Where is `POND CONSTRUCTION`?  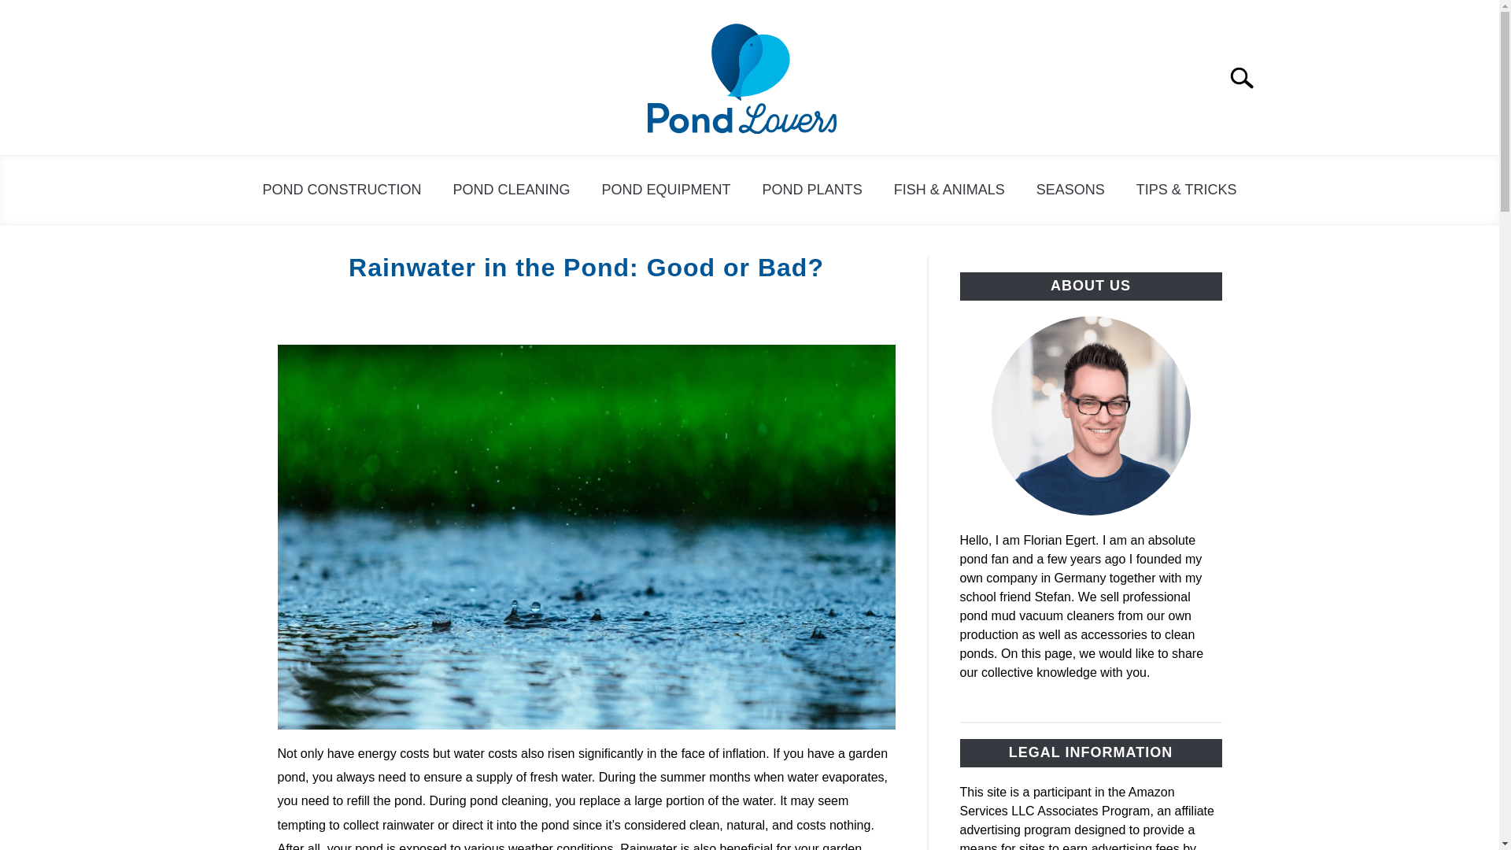 POND CONSTRUCTION is located at coordinates (342, 190).